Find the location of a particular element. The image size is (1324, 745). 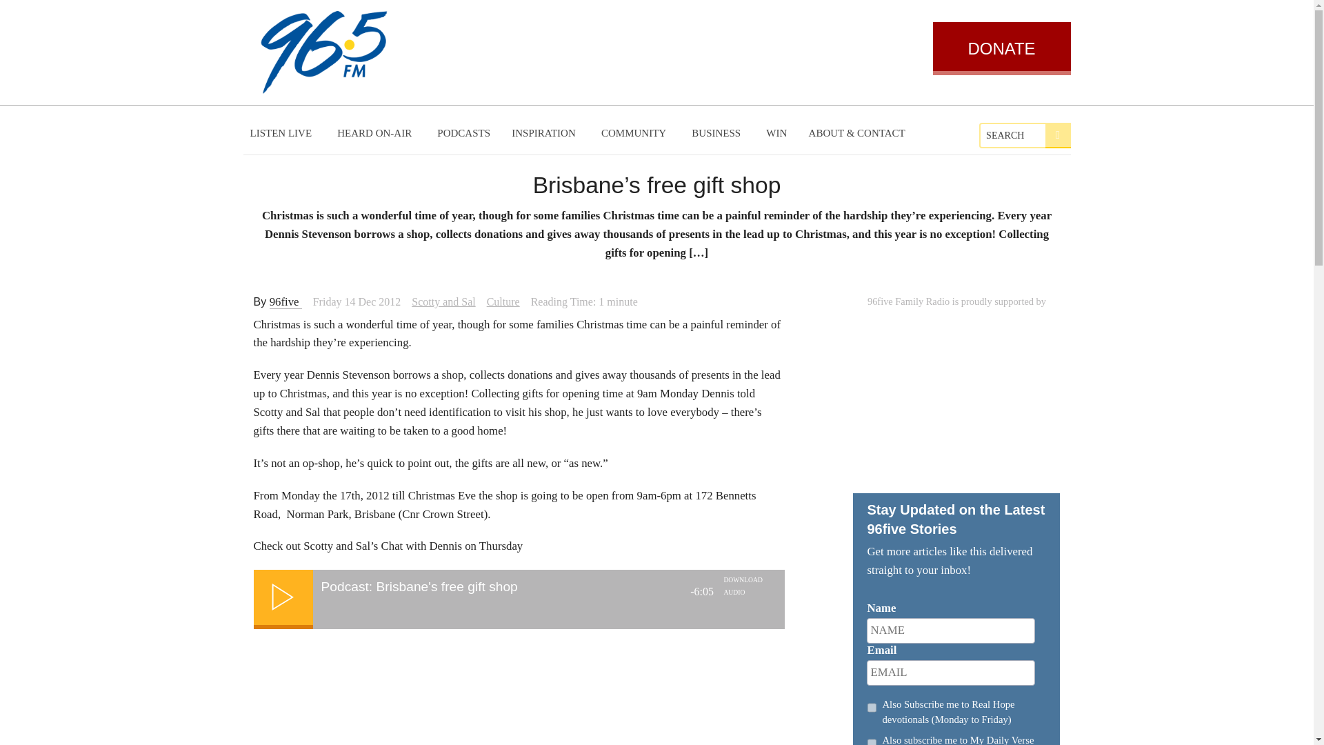

HEARD ON-AIR is located at coordinates (376, 133).